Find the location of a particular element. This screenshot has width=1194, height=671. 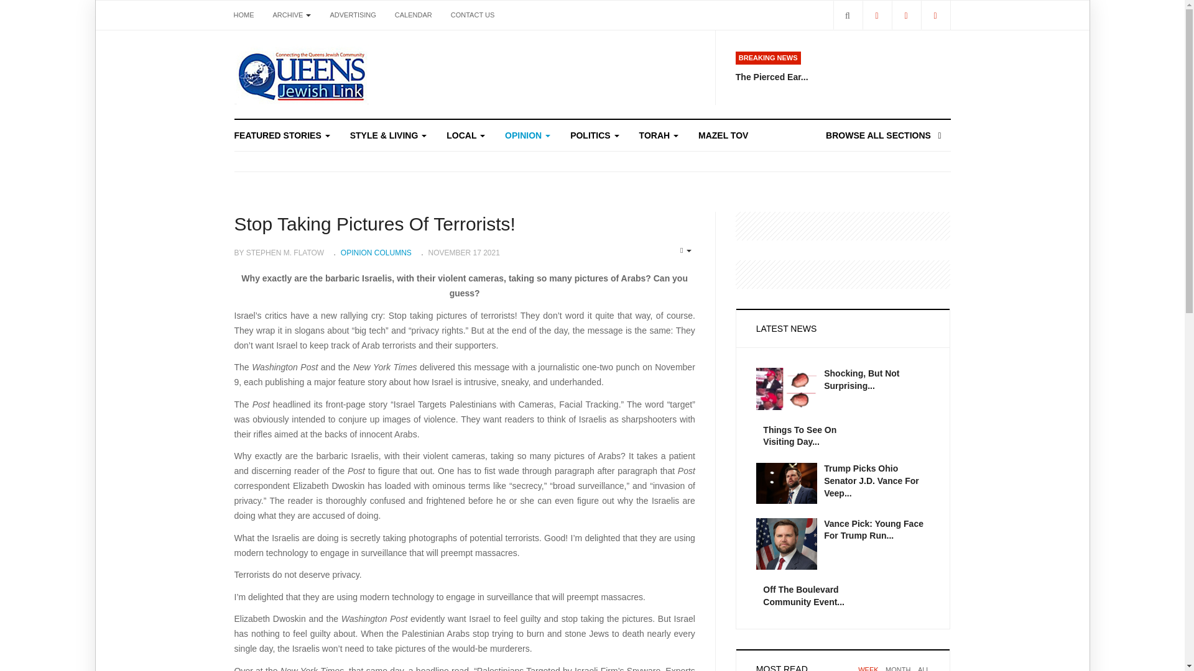

Instagram is located at coordinates (935, 15).